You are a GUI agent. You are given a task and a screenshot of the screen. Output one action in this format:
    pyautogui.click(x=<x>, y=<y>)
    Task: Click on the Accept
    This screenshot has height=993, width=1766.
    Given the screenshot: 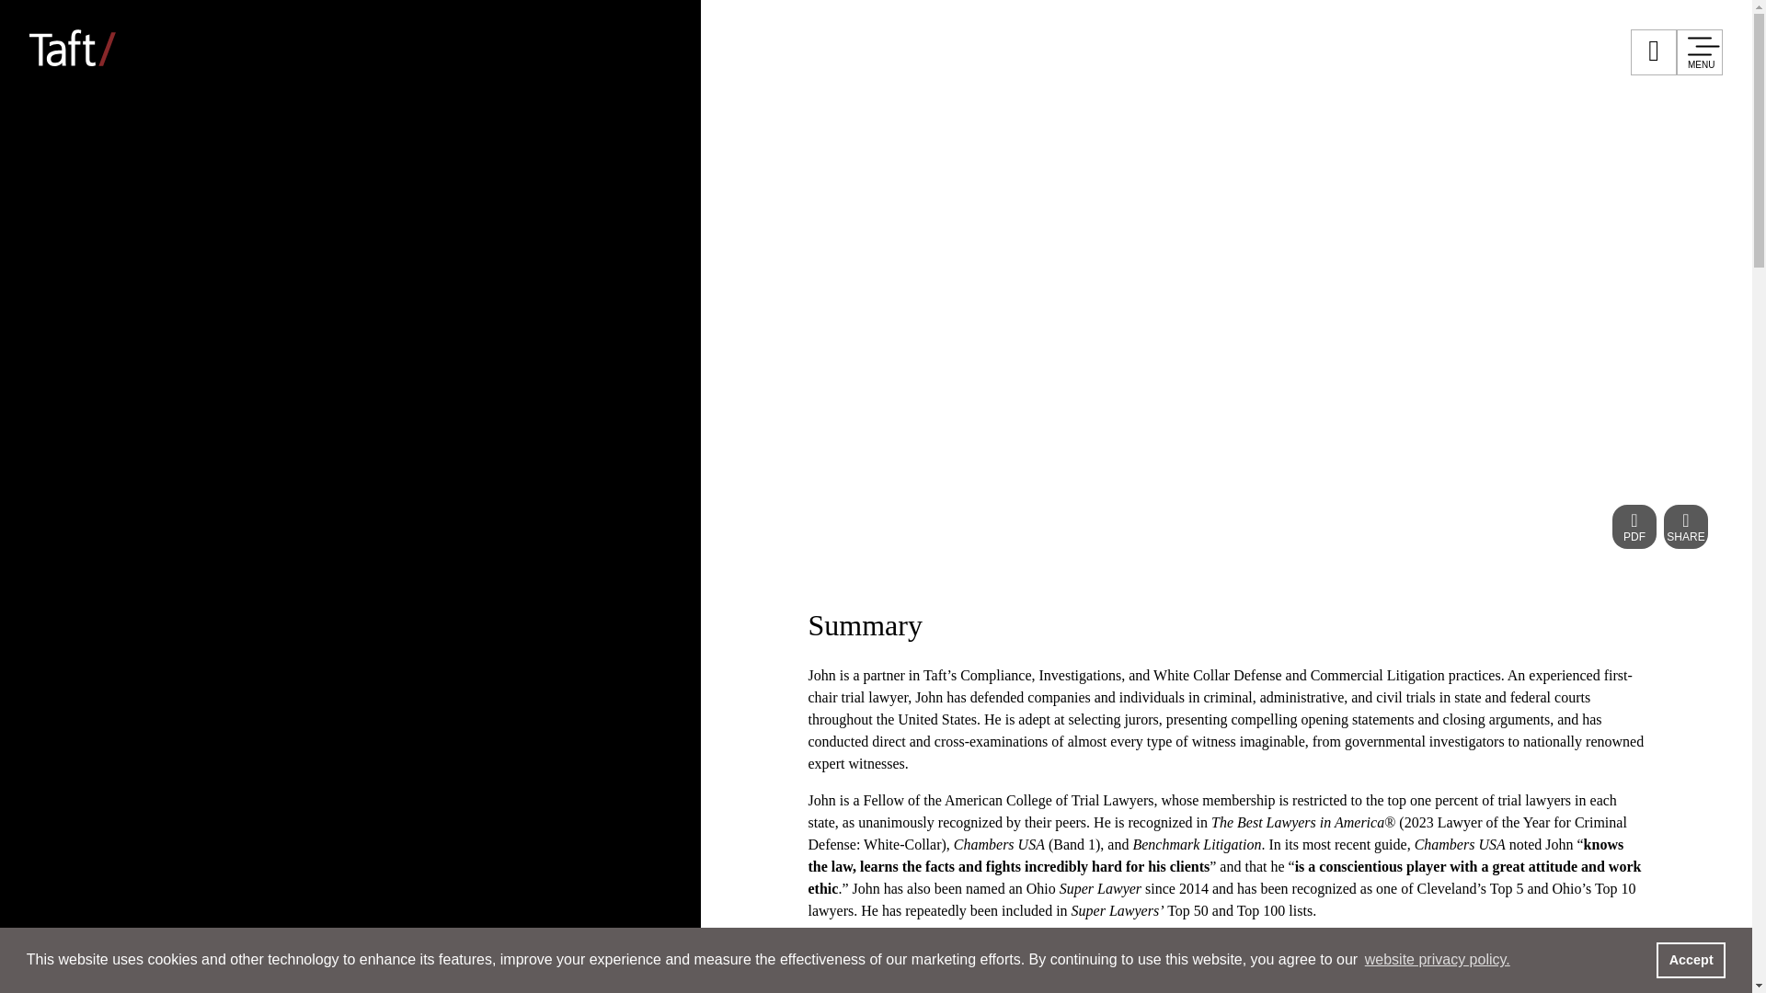 What is the action you would take?
    pyautogui.click(x=1691, y=959)
    